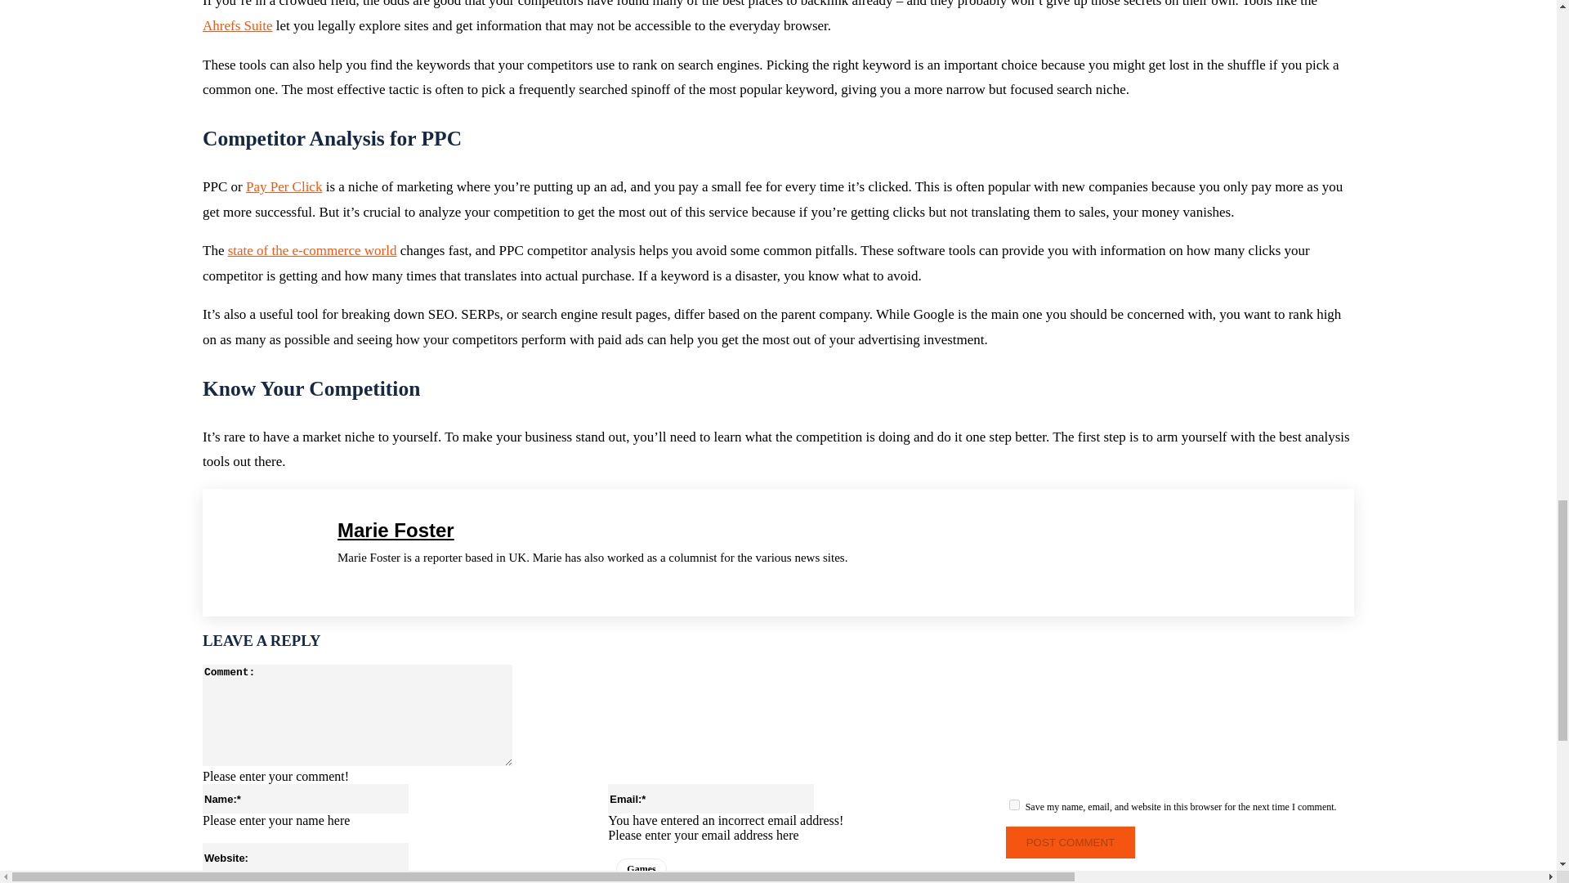  What do you see at coordinates (1071, 842) in the screenshot?
I see `Post Comment` at bounding box center [1071, 842].